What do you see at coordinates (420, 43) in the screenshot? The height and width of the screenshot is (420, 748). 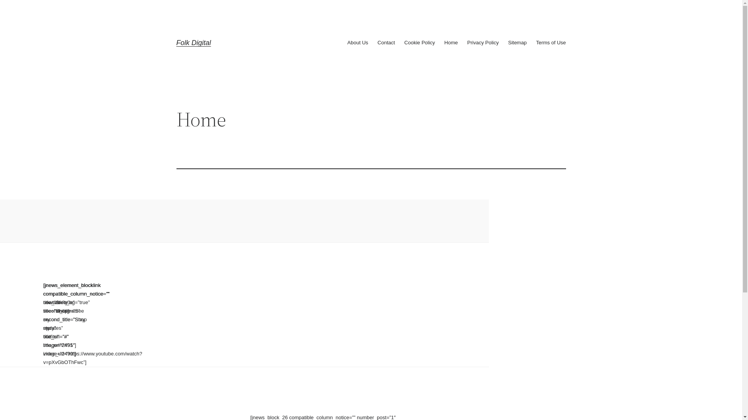 I see `Cookie Policy` at bounding box center [420, 43].